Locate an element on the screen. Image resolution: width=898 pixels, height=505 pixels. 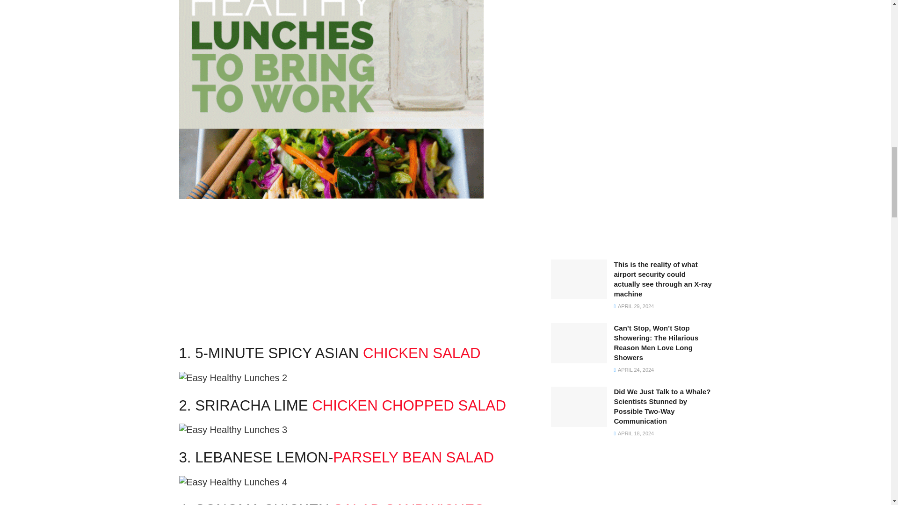
Easy Healthy Lunches is located at coordinates (233, 482).